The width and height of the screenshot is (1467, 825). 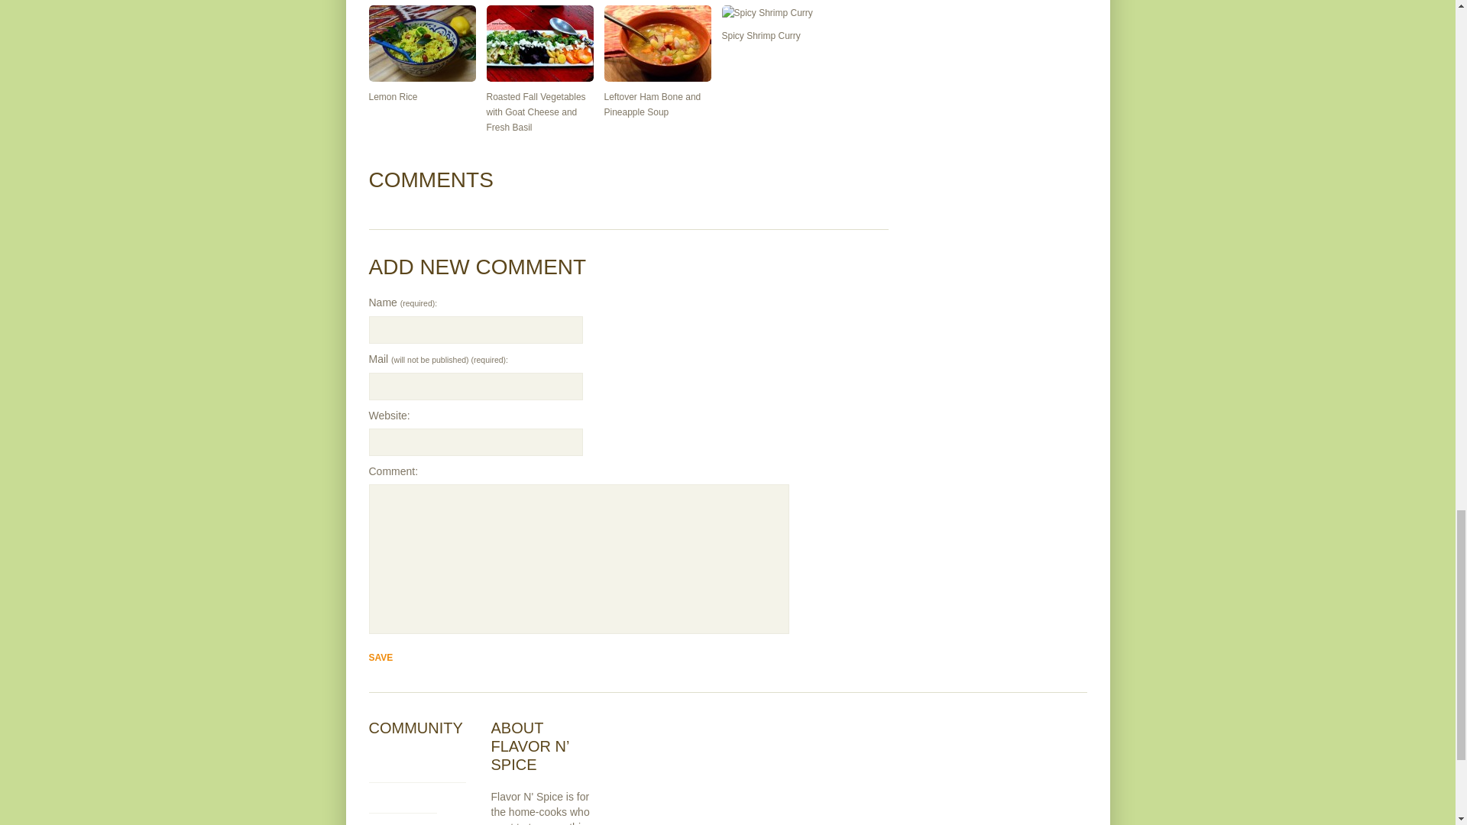 I want to click on Spicy Shrimp Curry, so click(x=760, y=35).